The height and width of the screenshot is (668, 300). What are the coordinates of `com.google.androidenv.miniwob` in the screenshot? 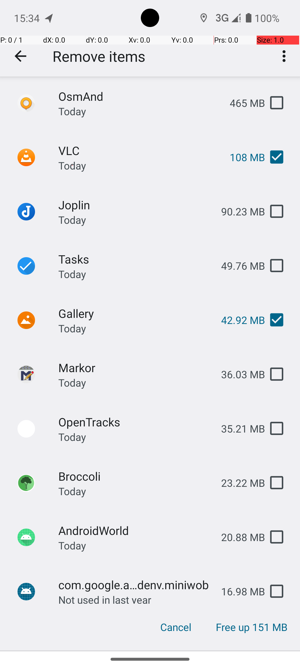 It's located at (135, 584).